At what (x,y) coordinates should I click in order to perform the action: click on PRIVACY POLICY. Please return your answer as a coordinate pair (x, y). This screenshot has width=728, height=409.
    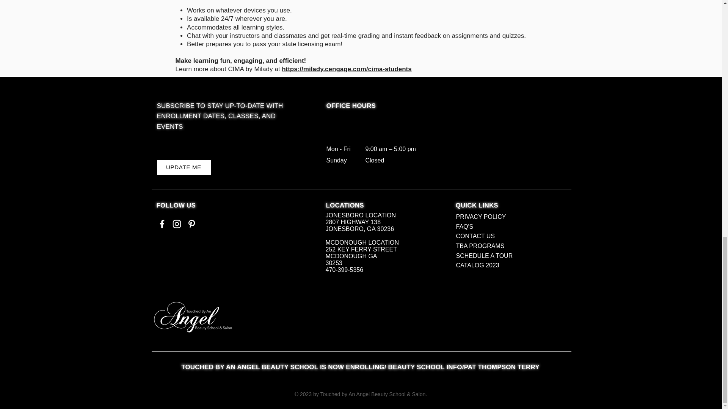
    Looking at the image, I should click on (481, 217).